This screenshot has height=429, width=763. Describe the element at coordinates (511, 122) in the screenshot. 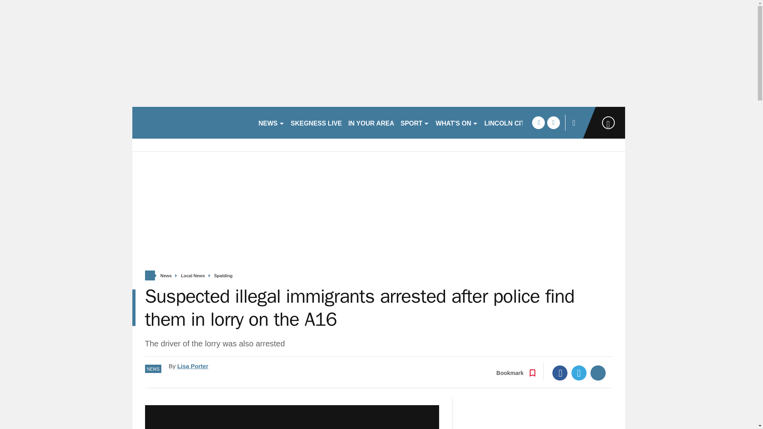

I see `LINCOLN CITY FC` at that location.